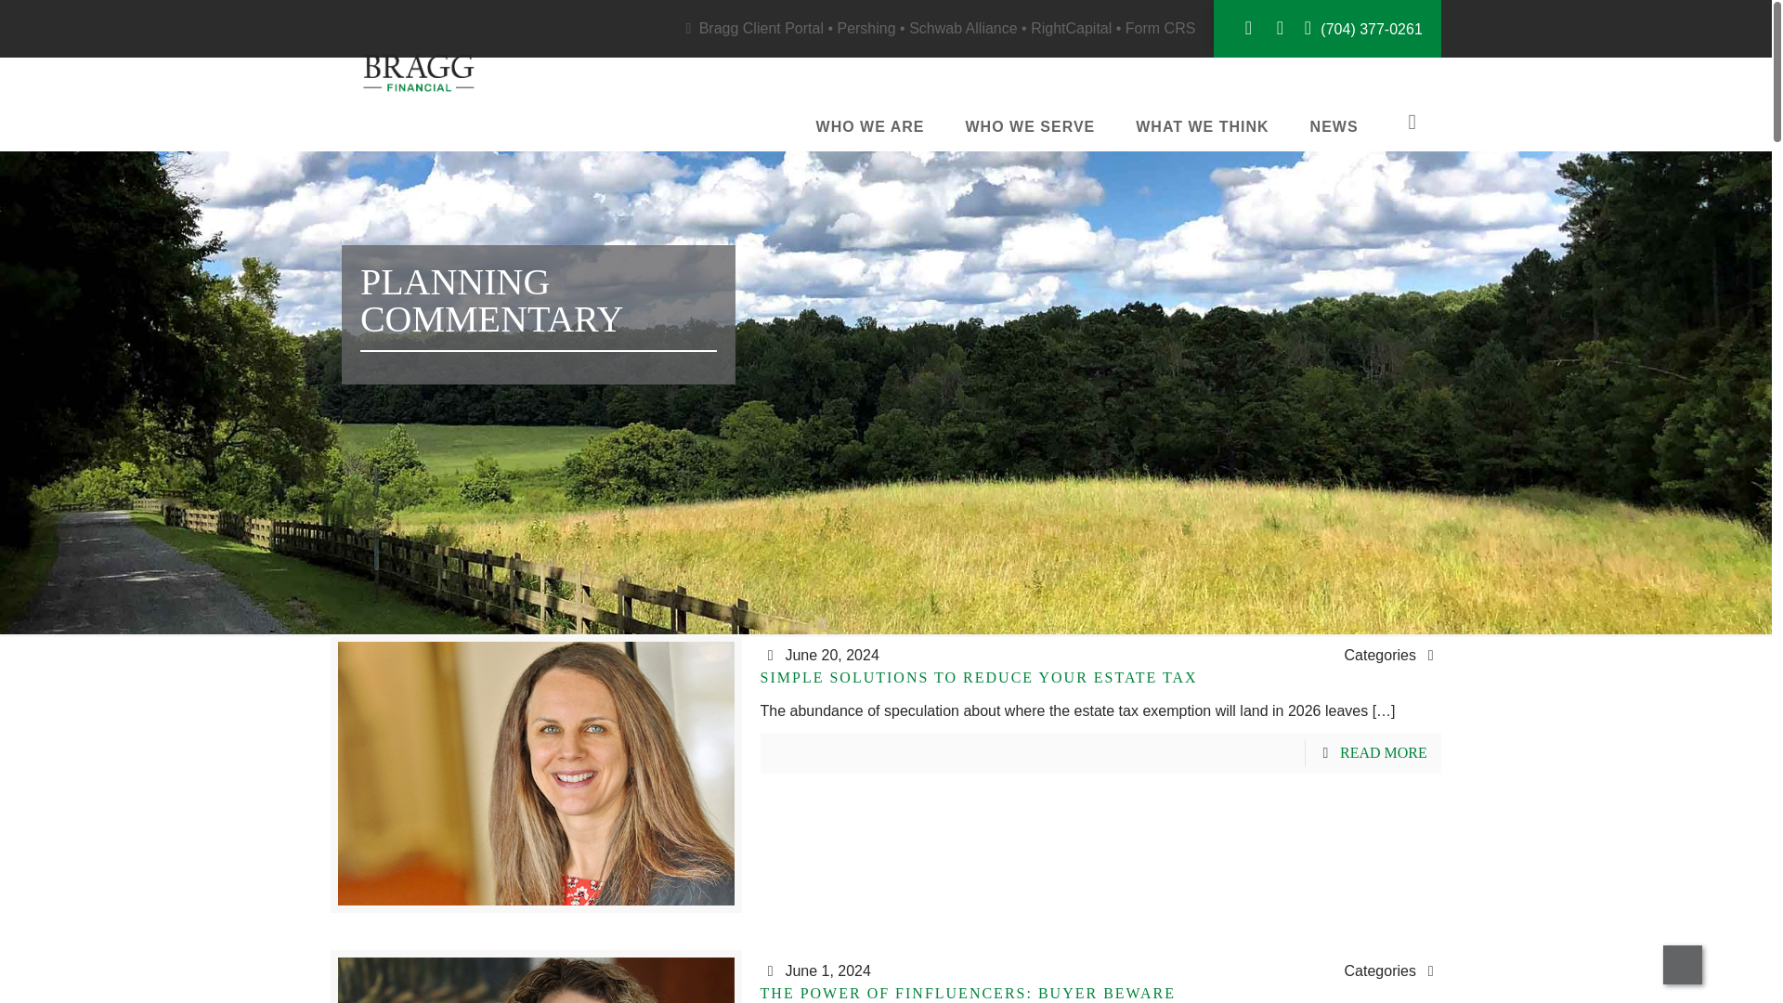 The width and height of the screenshot is (1783, 1003). Describe the element at coordinates (419, 72) in the screenshot. I see `Bragg Financial` at that location.